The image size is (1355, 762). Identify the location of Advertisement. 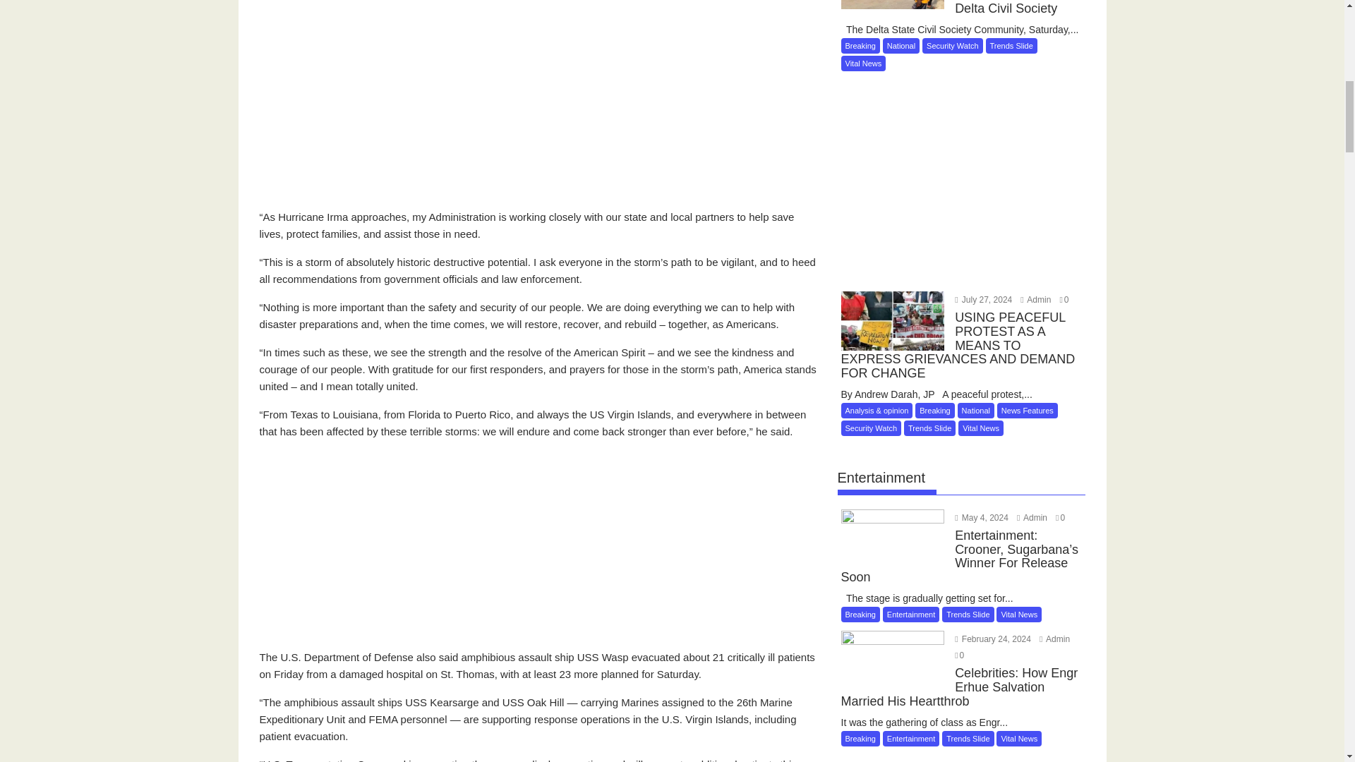
(541, 550).